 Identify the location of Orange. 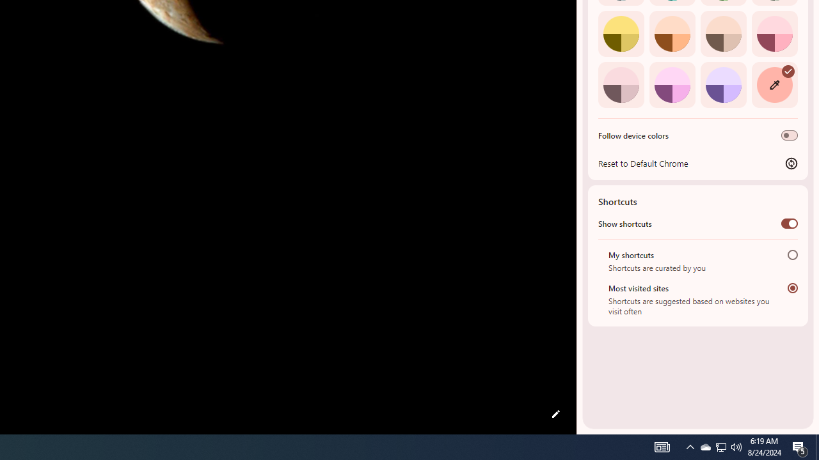
(672, 33).